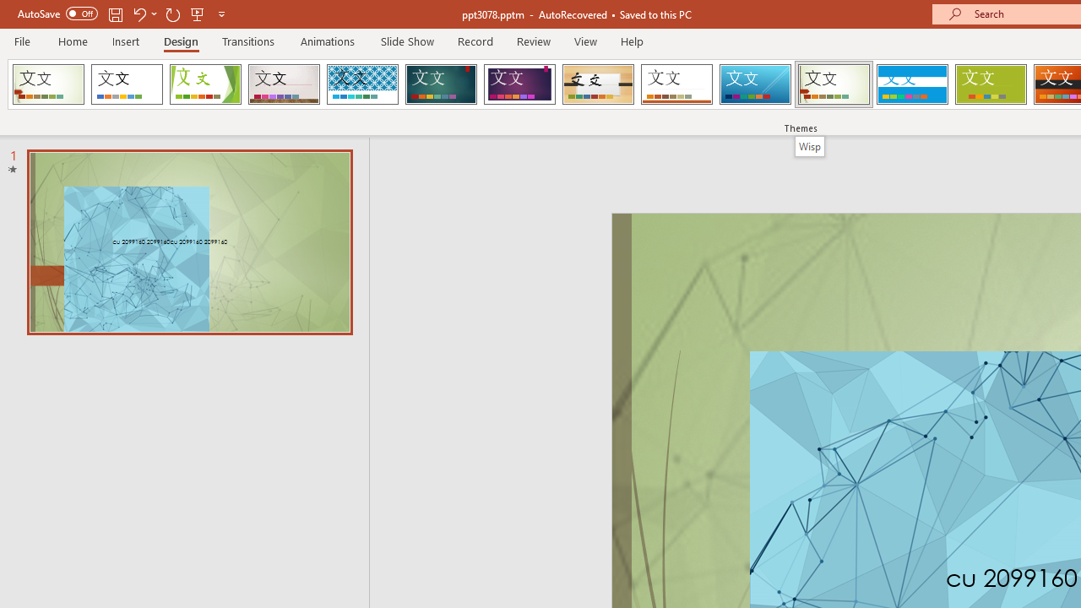 This screenshot has height=608, width=1081. What do you see at coordinates (123, 14) in the screenshot?
I see `Quick Access Toolbar` at bounding box center [123, 14].